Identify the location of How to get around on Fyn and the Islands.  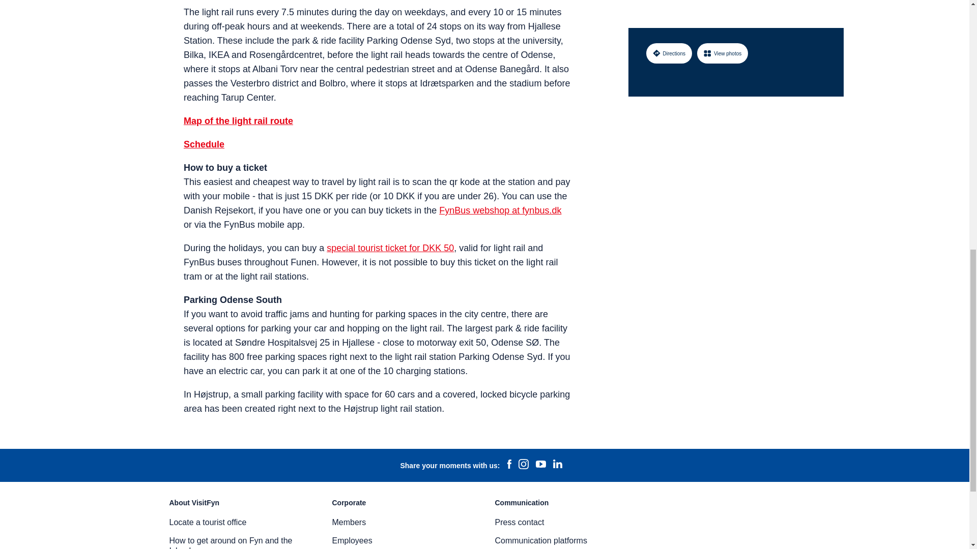
(231, 543).